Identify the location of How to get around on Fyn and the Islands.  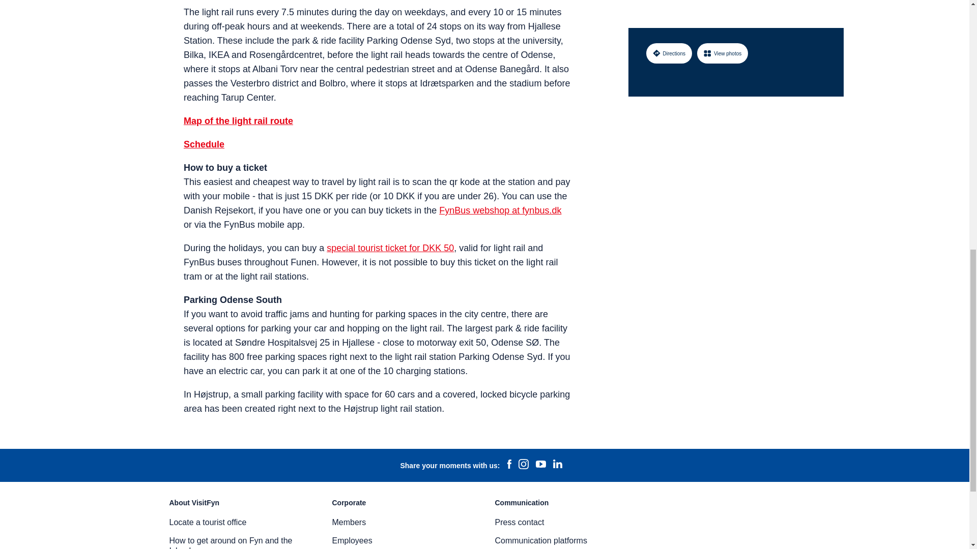
(231, 543).